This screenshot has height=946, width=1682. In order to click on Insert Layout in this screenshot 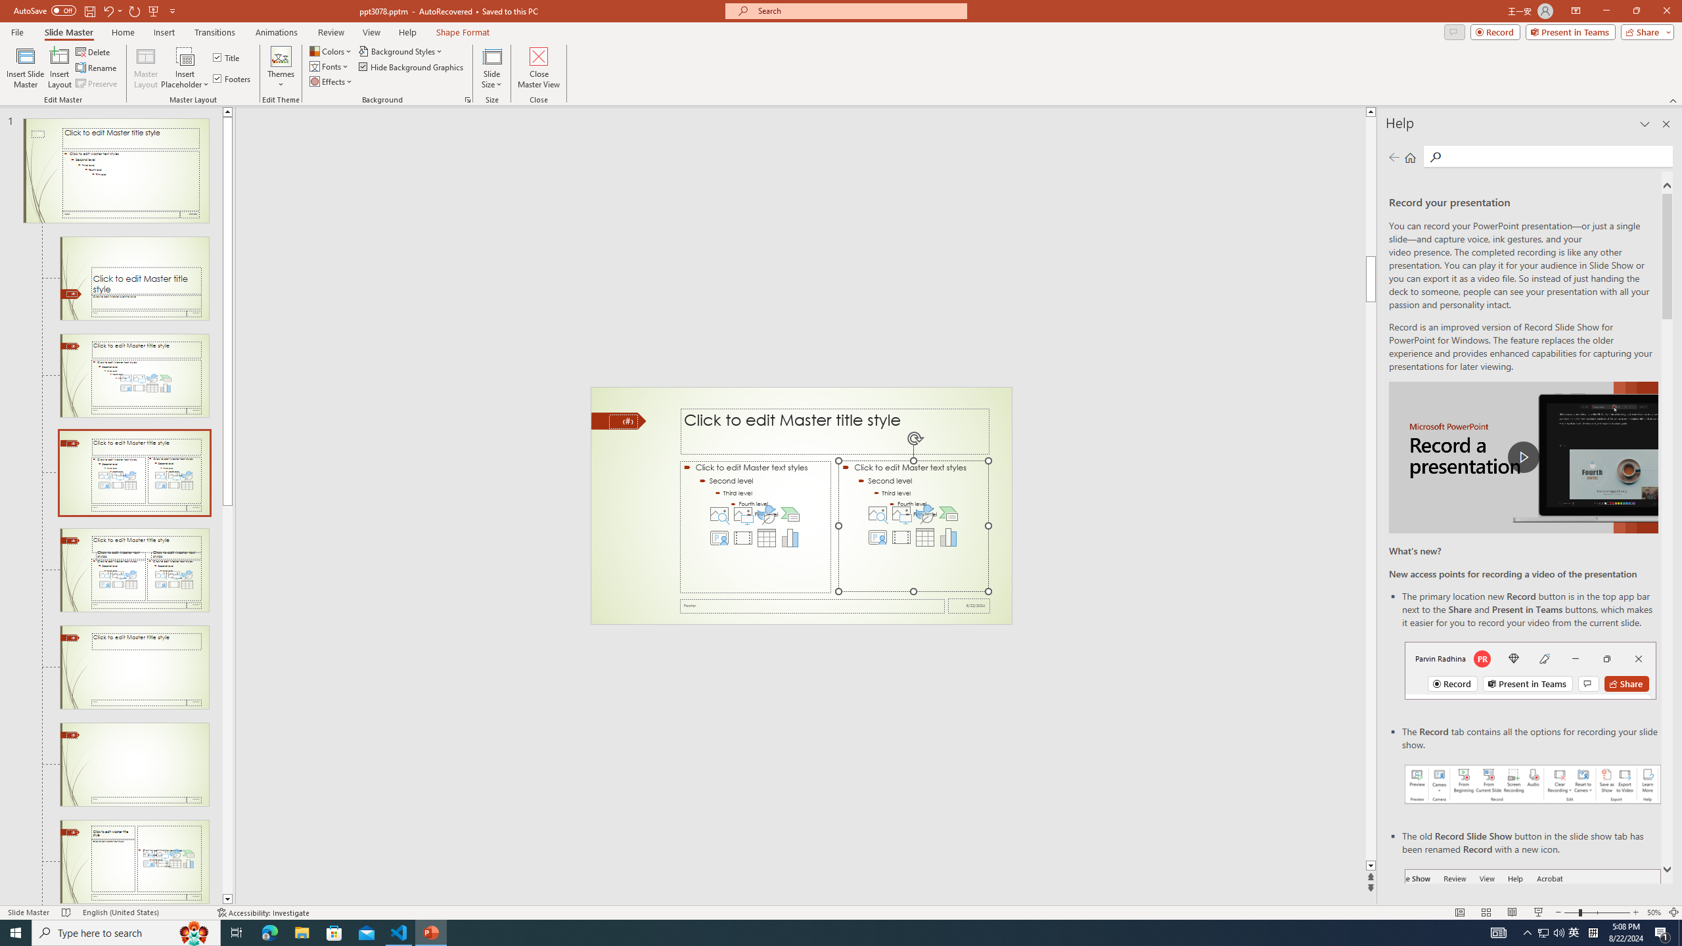, I will do `click(59, 68)`.